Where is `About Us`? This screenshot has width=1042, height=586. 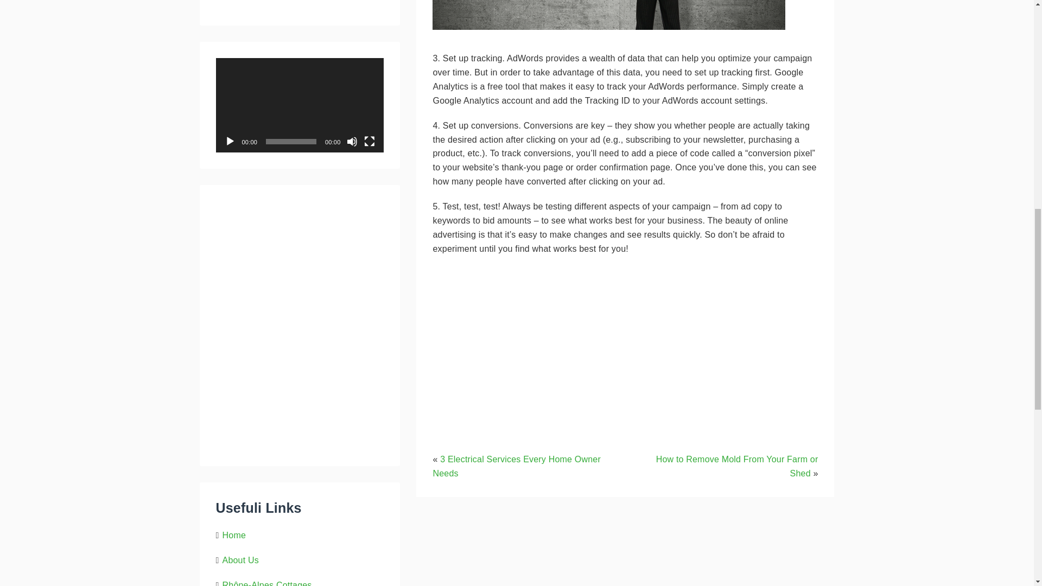 About Us is located at coordinates (240, 560).